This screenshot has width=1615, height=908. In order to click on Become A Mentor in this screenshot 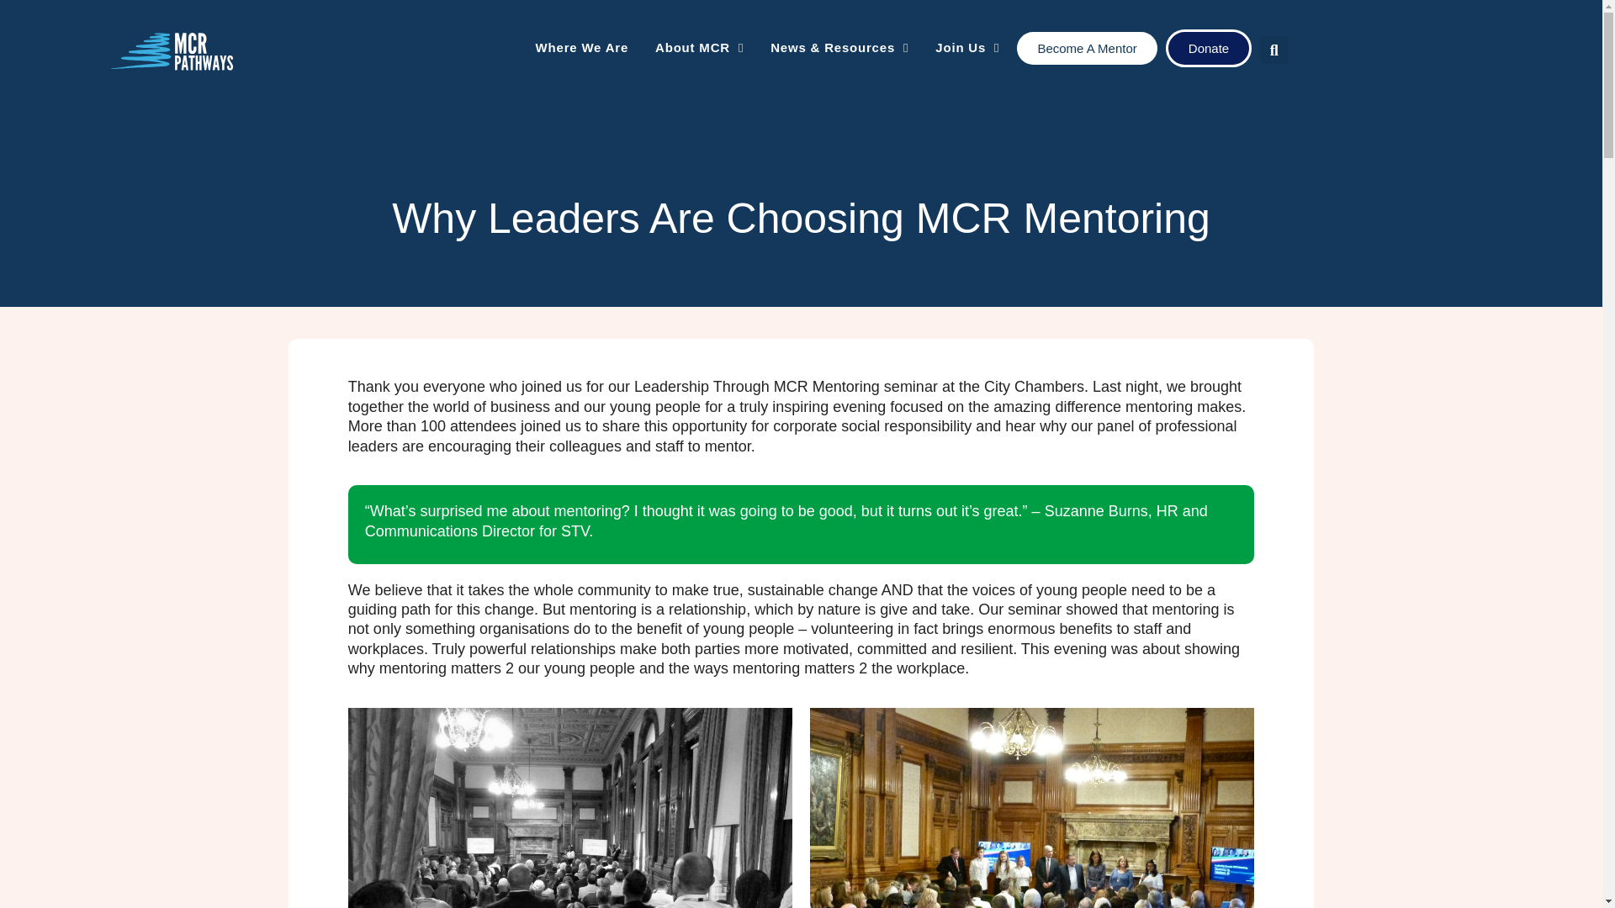, I will do `click(1087, 47)`.